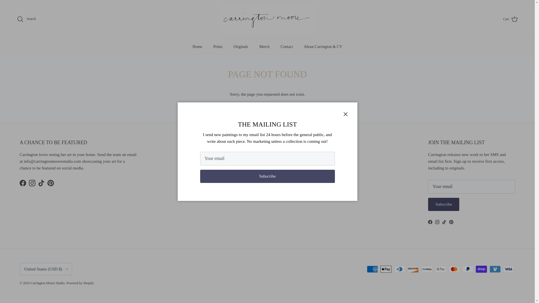 The image size is (539, 303). What do you see at coordinates (42, 183) in the screenshot?
I see `Carrington Moore Studio on TikTok` at bounding box center [42, 183].